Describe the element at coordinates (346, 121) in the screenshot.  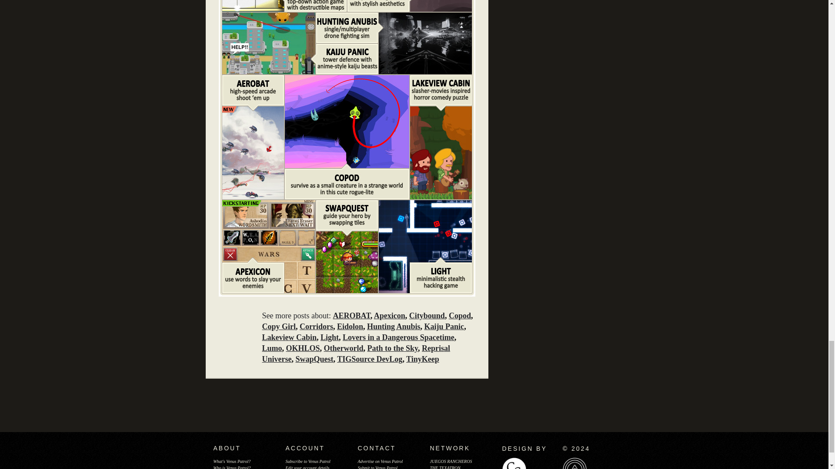
I see `Copod on TIGSource forums` at that location.